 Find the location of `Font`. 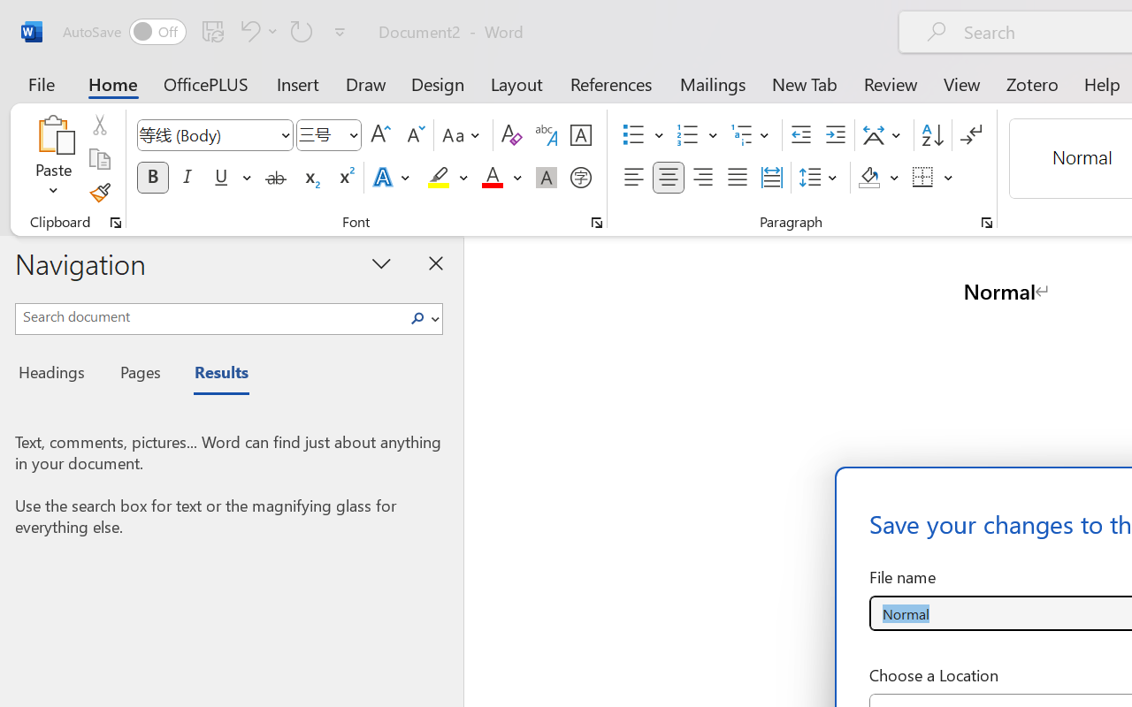

Font is located at coordinates (214, 135).